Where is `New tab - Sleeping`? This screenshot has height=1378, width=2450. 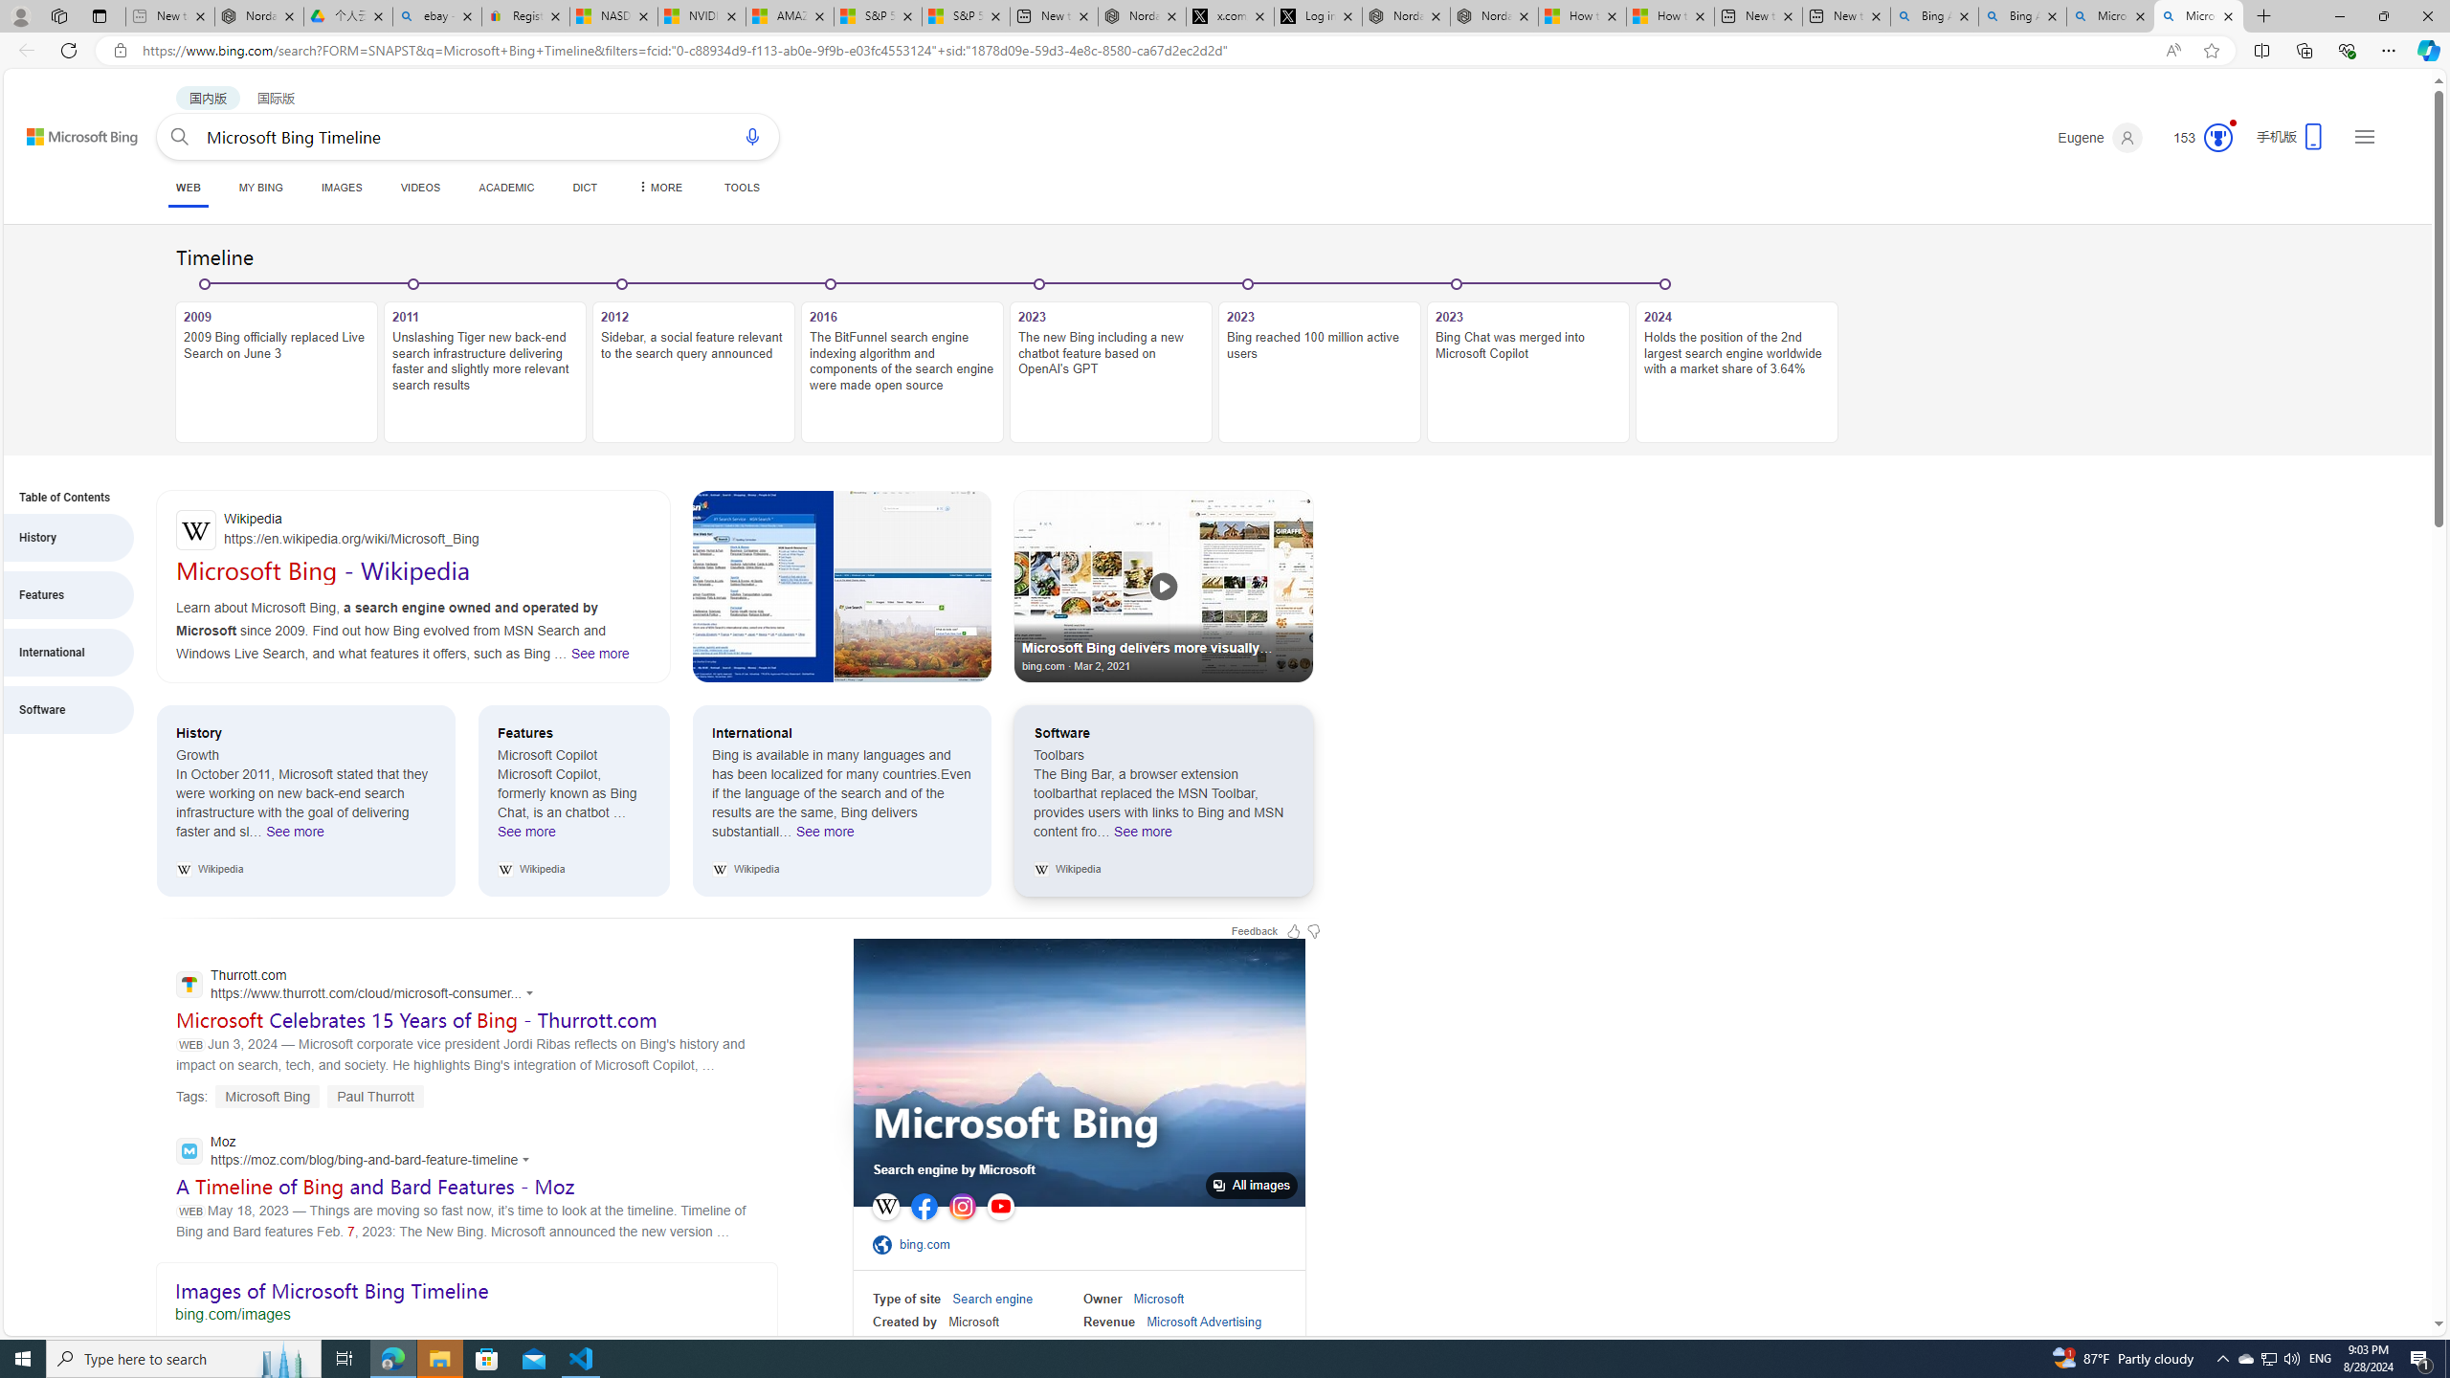
New tab - Sleeping is located at coordinates (169, 16).